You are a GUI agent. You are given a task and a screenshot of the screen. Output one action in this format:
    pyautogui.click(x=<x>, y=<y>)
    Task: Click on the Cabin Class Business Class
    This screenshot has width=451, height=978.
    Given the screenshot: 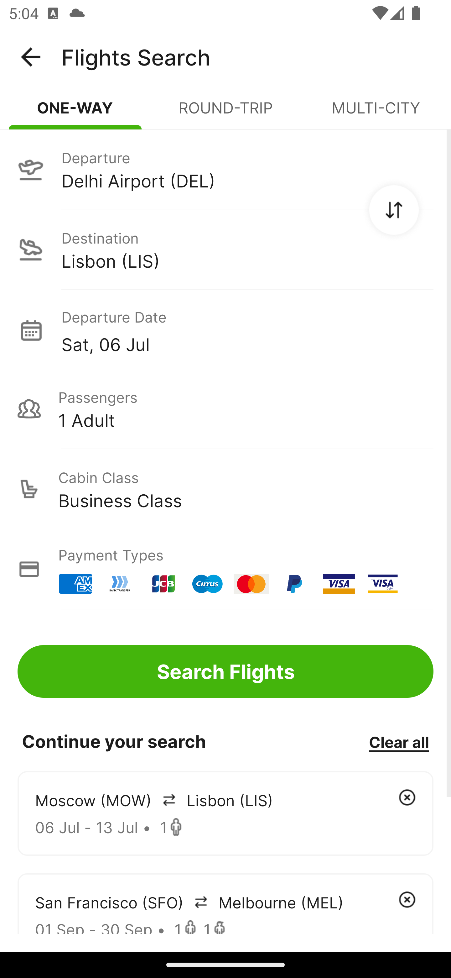 What is the action you would take?
    pyautogui.click(x=225, y=489)
    